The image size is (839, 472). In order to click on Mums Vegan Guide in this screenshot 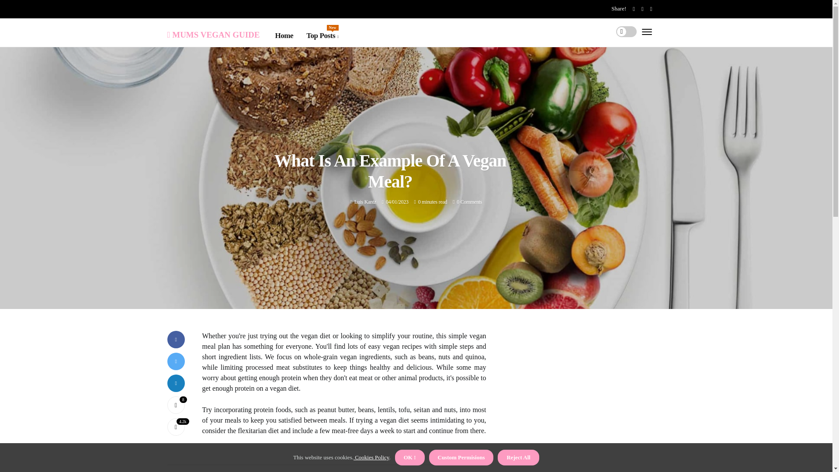, I will do `click(213, 33)`.